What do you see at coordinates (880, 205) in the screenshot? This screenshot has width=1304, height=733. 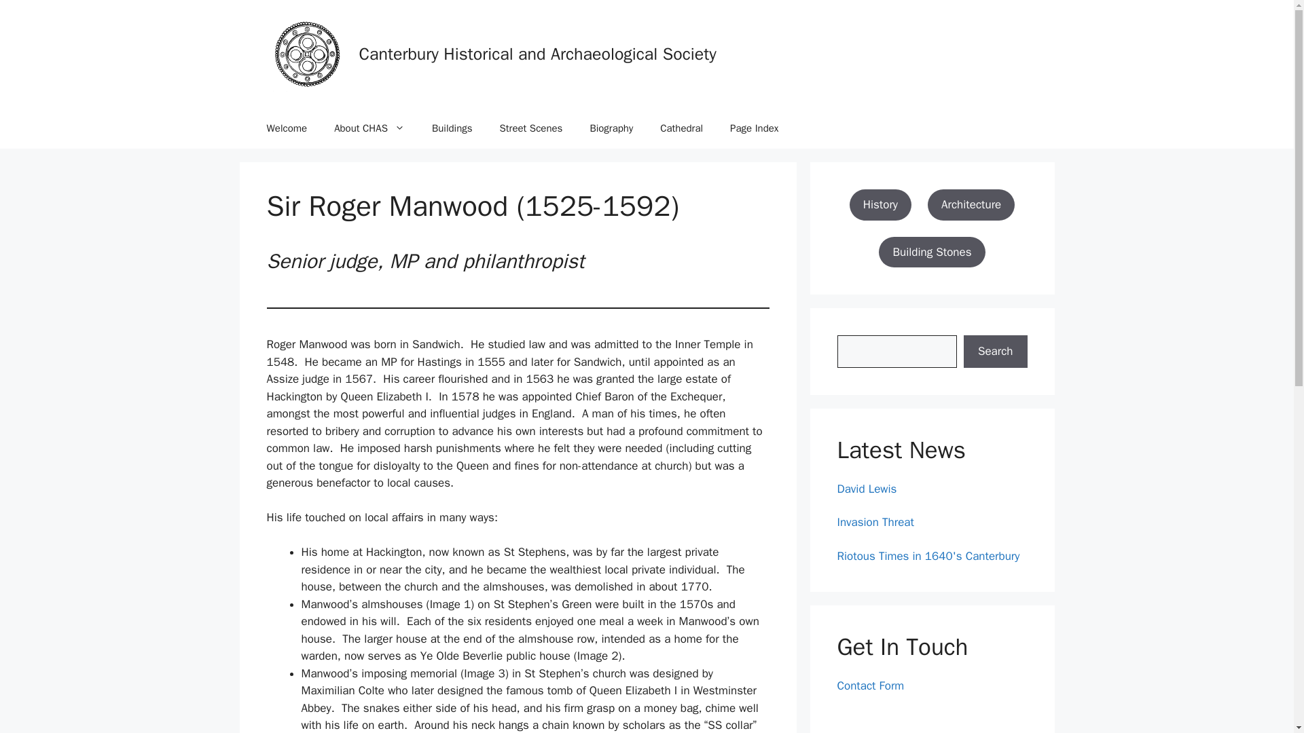 I see `History` at bounding box center [880, 205].